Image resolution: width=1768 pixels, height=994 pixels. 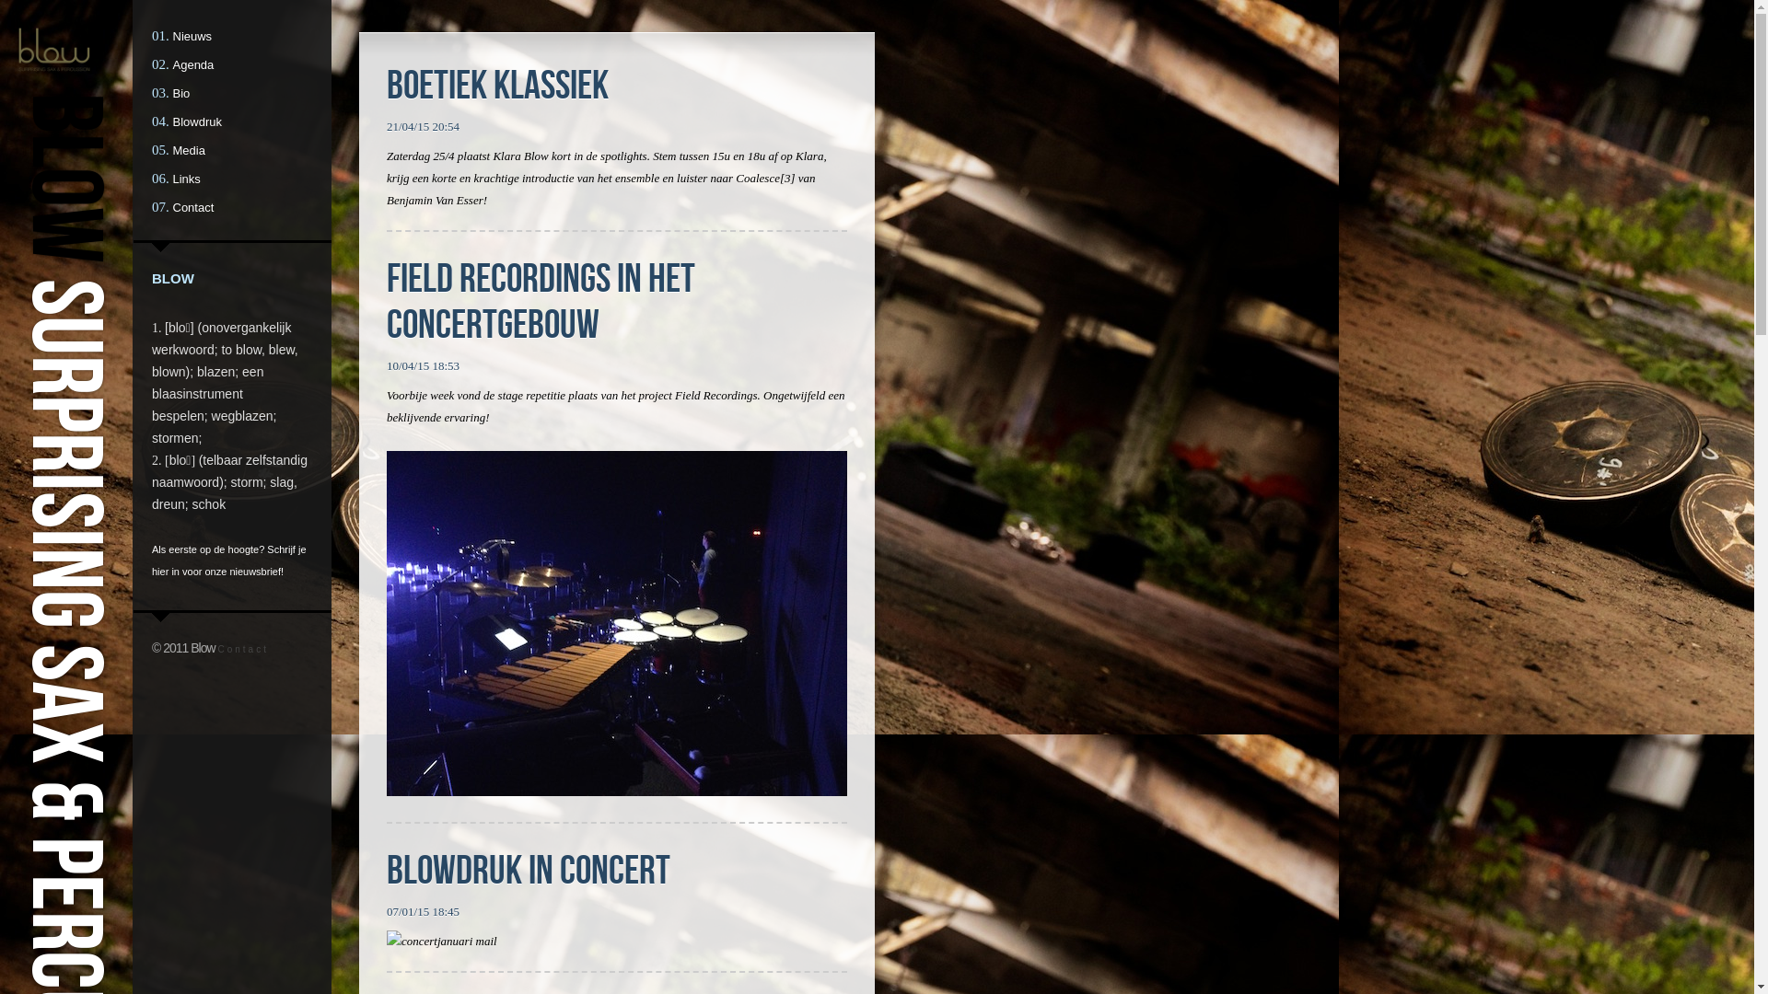 I want to click on Blowdruk, so click(x=197, y=121).